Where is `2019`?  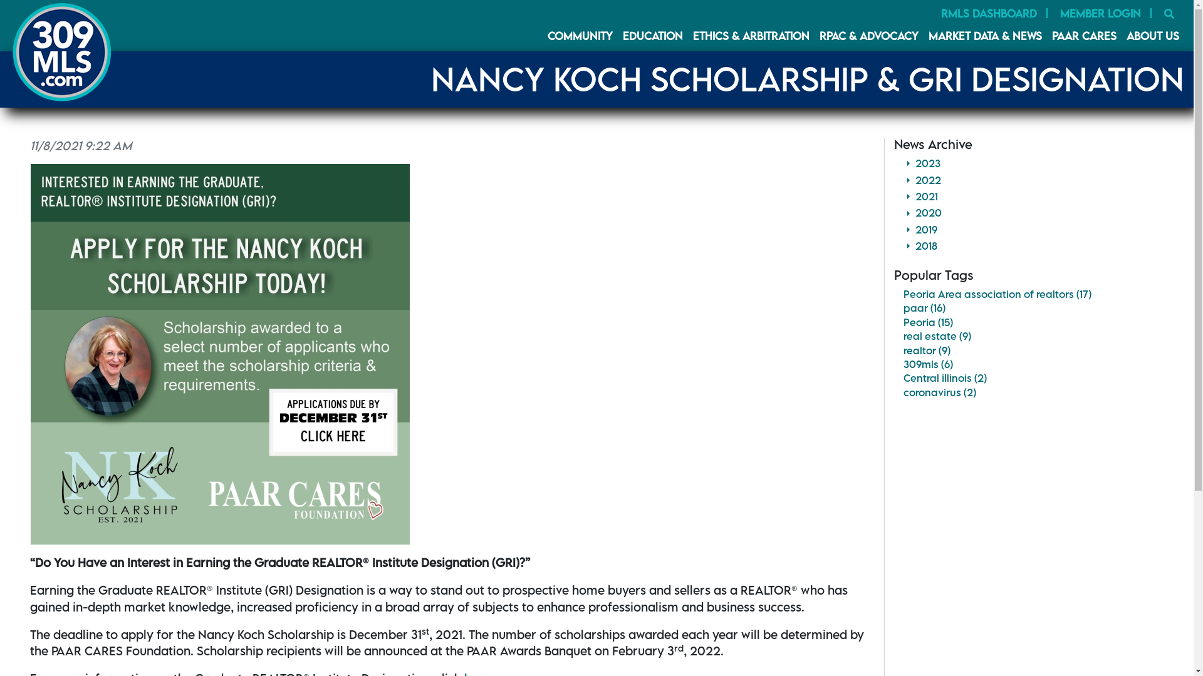 2019 is located at coordinates (1034, 230).